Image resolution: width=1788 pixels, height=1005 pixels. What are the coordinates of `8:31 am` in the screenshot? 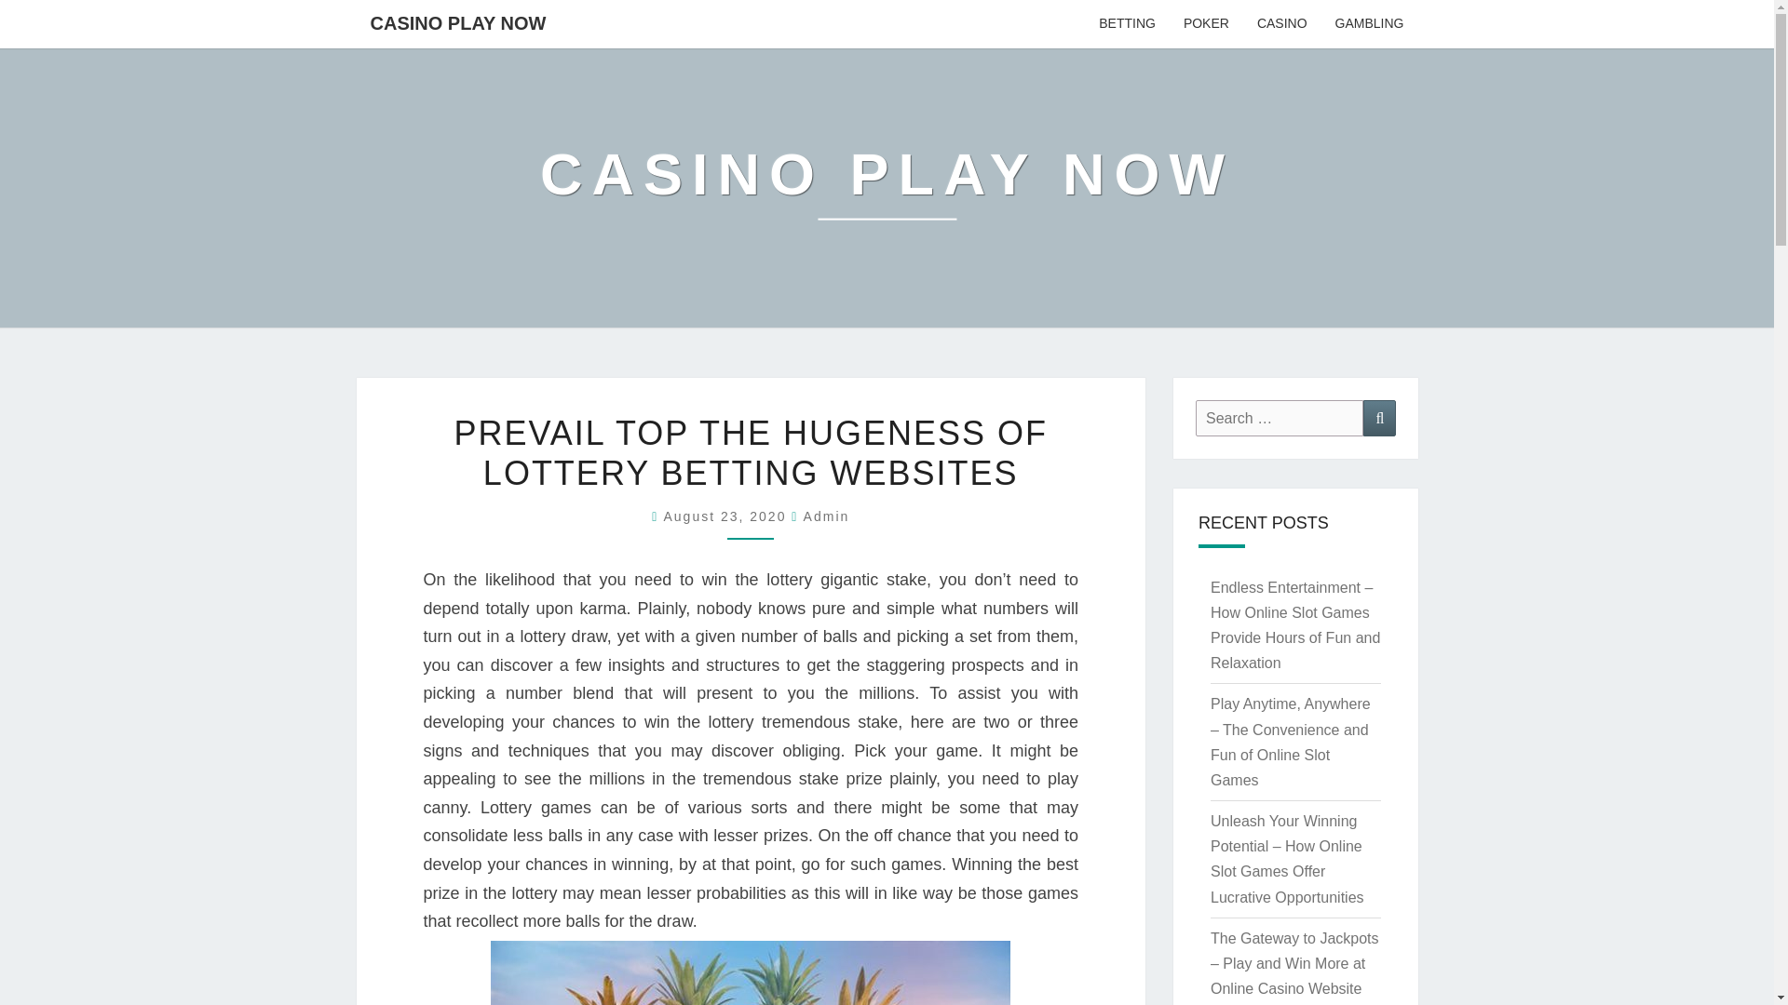 It's located at (727, 516).